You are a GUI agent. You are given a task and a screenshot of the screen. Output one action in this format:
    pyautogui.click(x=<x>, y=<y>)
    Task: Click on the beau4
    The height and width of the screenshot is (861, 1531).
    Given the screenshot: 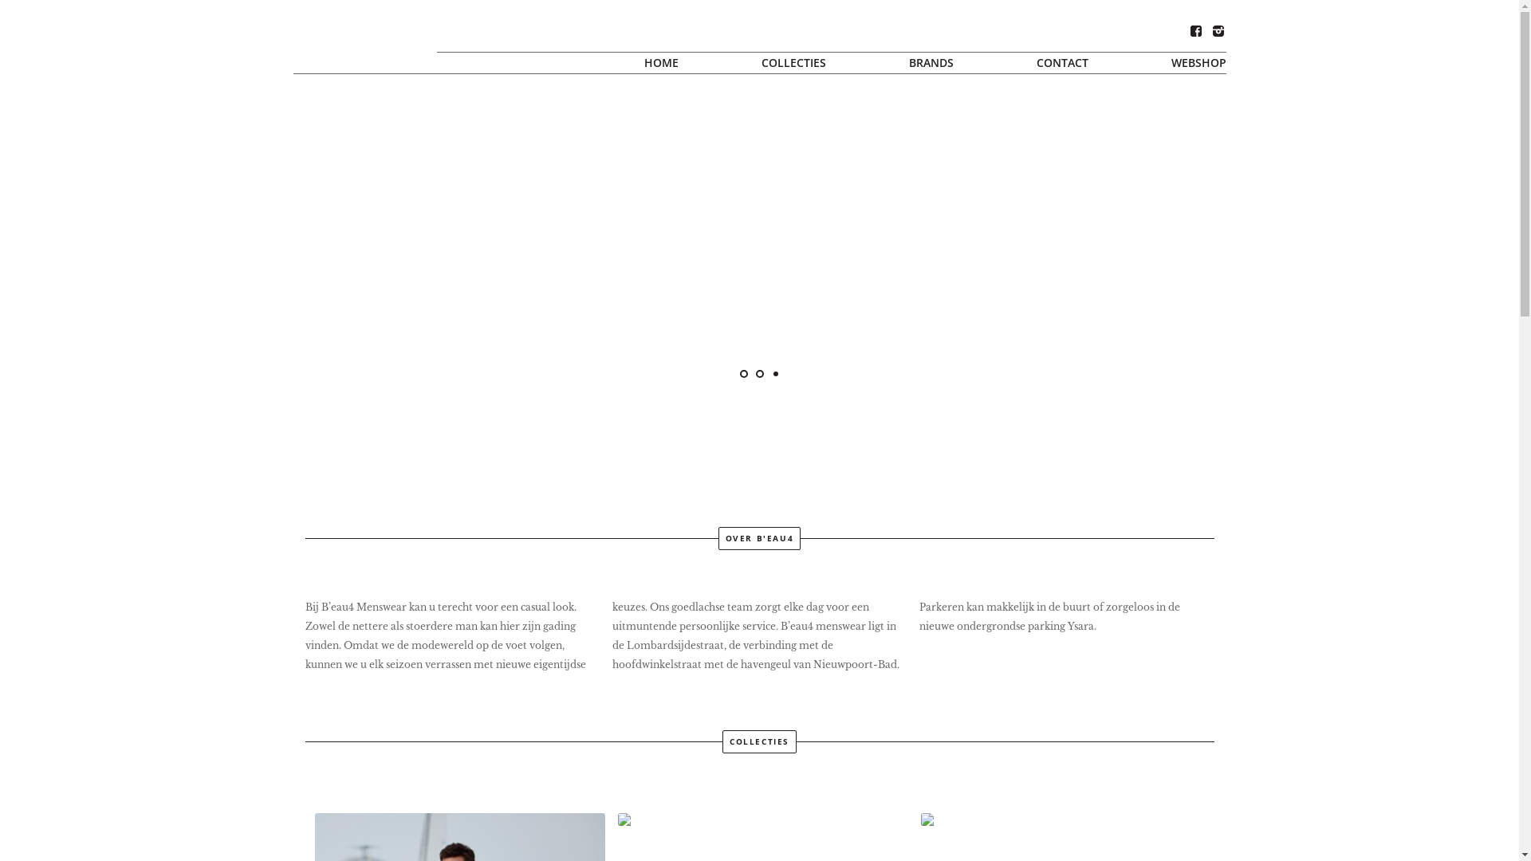 What is the action you would take?
    pyautogui.click(x=364, y=40)
    